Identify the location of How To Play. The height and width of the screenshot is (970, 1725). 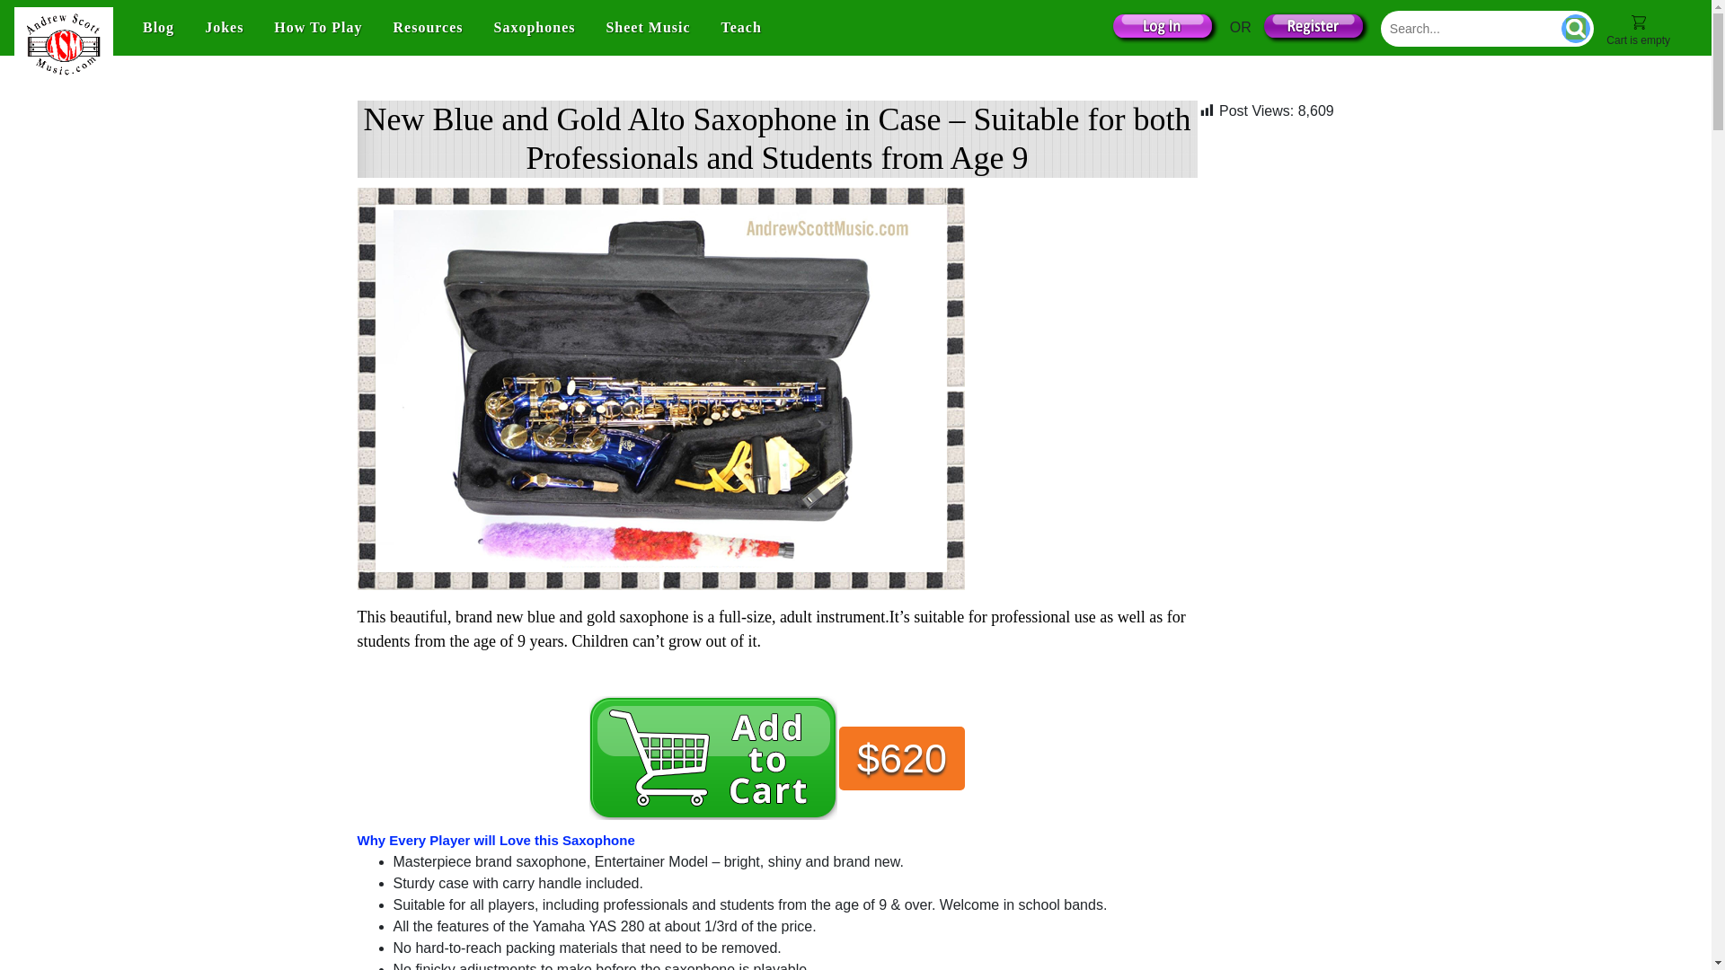
(318, 27).